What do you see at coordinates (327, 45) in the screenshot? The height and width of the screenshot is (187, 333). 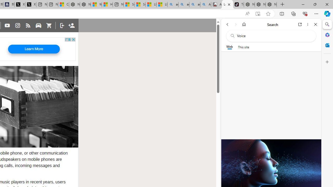 I see `Outlook` at bounding box center [327, 45].